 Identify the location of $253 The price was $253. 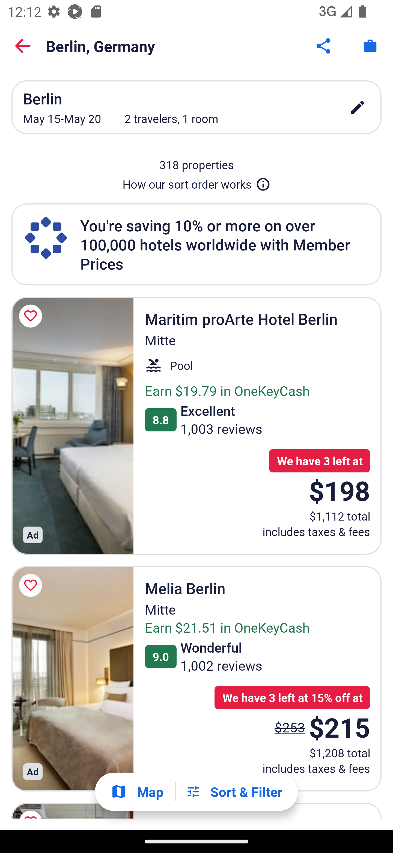
(290, 727).